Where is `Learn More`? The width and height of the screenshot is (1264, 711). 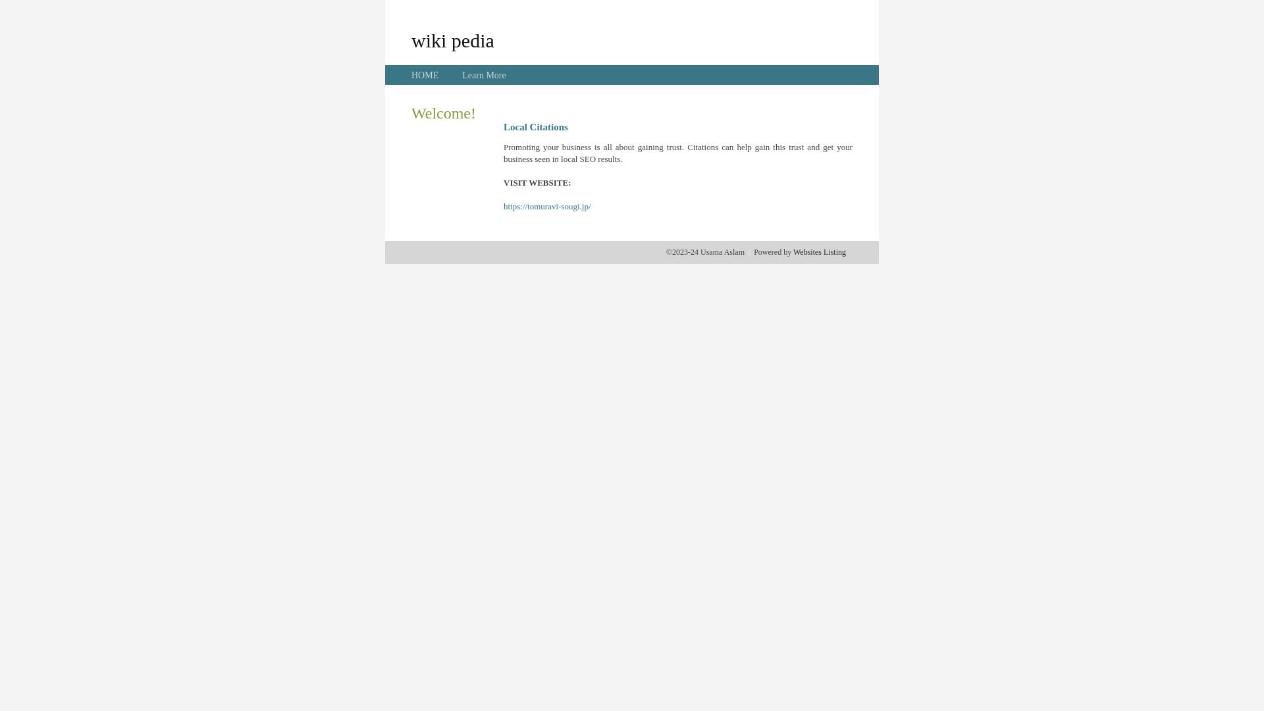 Learn More is located at coordinates (484, 75).